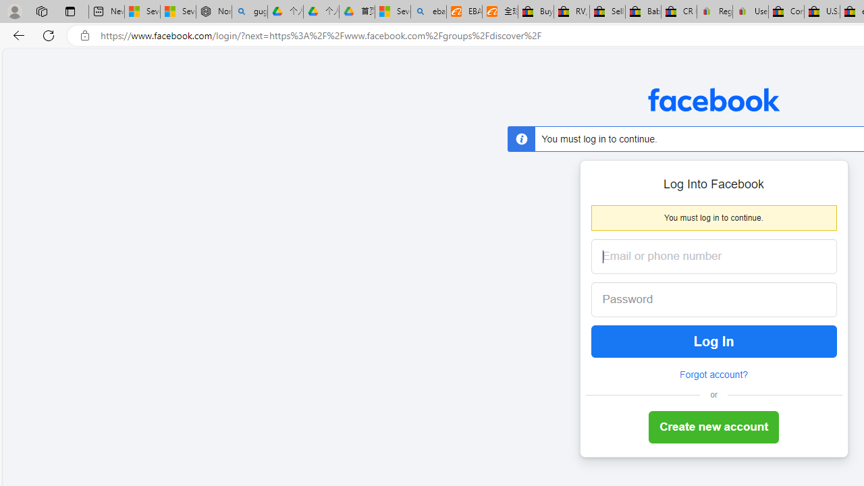  I want to click on RV, Trailer & Camper Steps & Ladders for sale | eBay, so click(571, 12).